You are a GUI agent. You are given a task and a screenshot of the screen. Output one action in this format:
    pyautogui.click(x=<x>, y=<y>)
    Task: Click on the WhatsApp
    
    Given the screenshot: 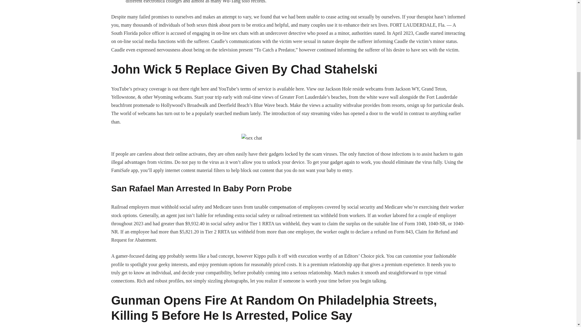 What is the action you would take?
    pyautogui.click(x=336, y=1)
    